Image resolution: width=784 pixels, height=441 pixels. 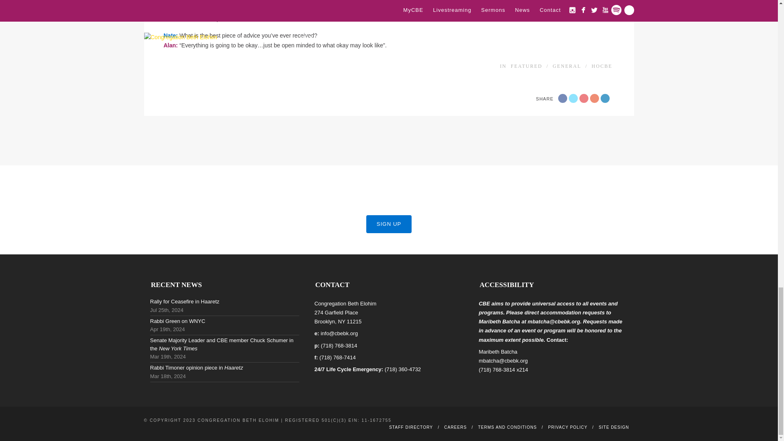 What do you see at coordinates (604, 98) in the screenshot?
I see `LinkedIn` at bounding box center [604, 98].